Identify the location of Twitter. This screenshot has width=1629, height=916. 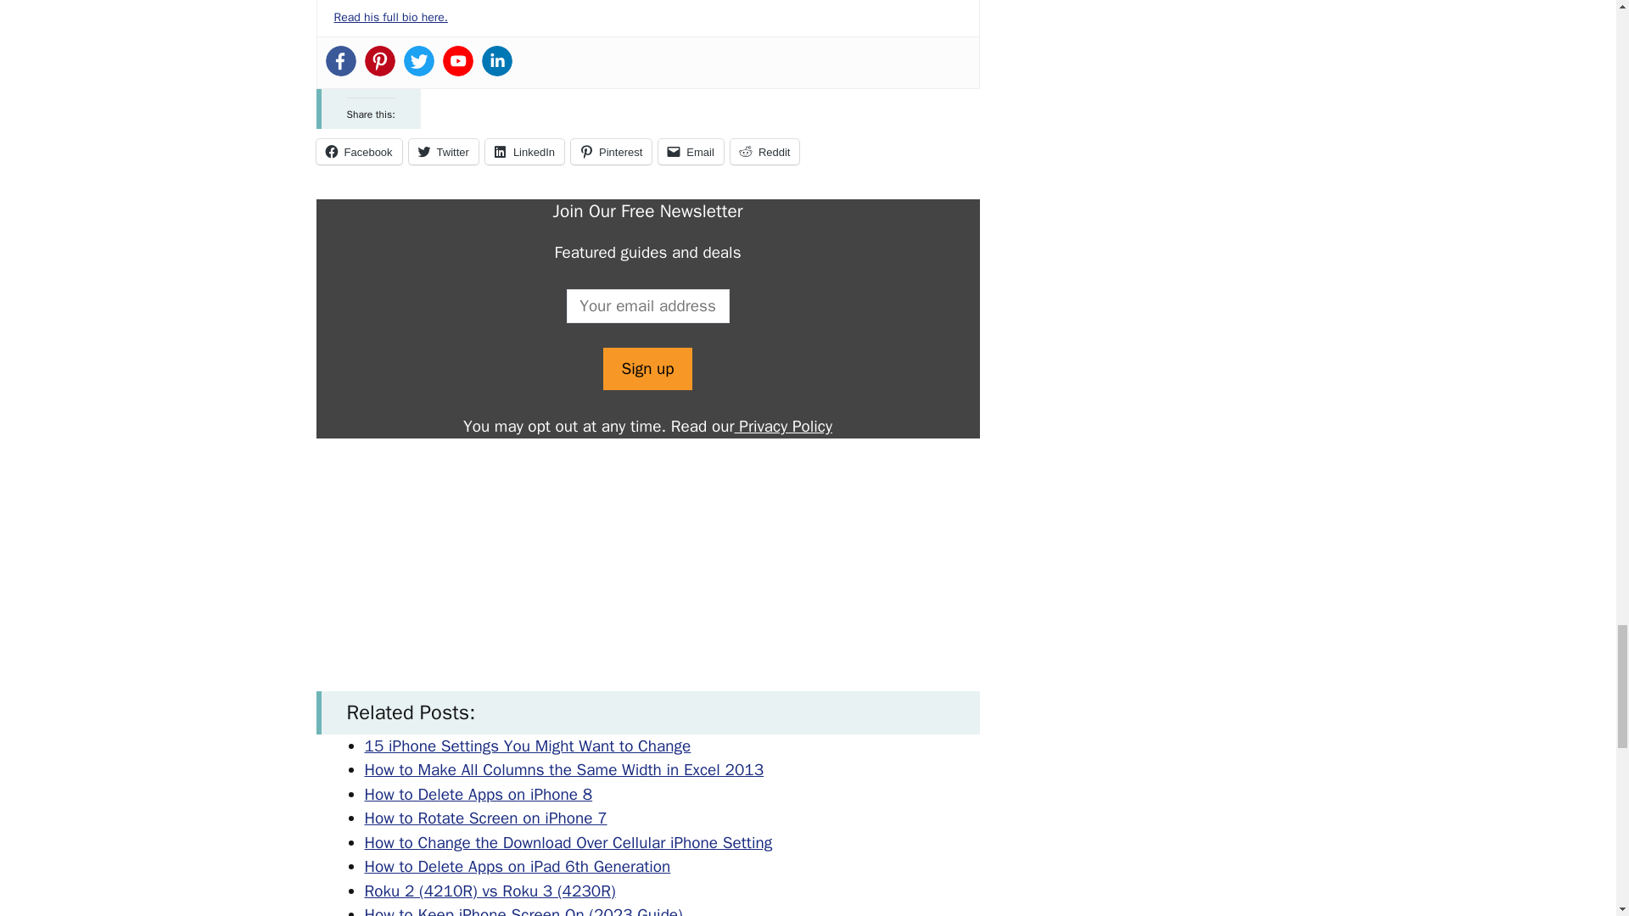
(443, 152).